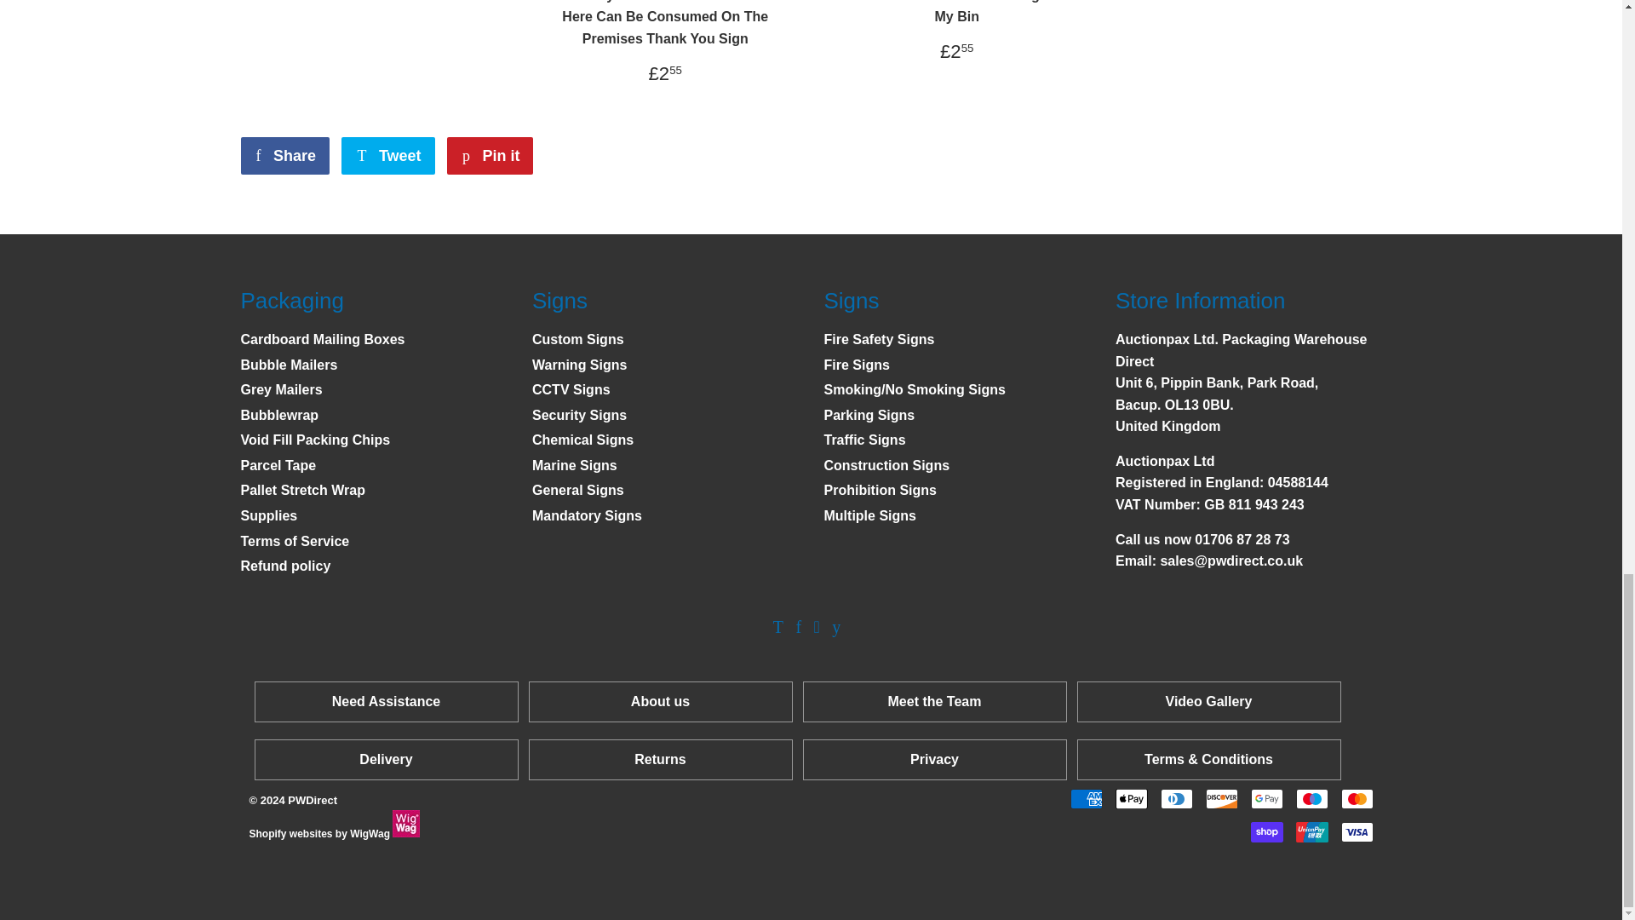 The height and width of the screenshot is (920, 1635). Describe the element at coordinates (1131, 799) in the screenshot. I see `Apple Pay` at that location.